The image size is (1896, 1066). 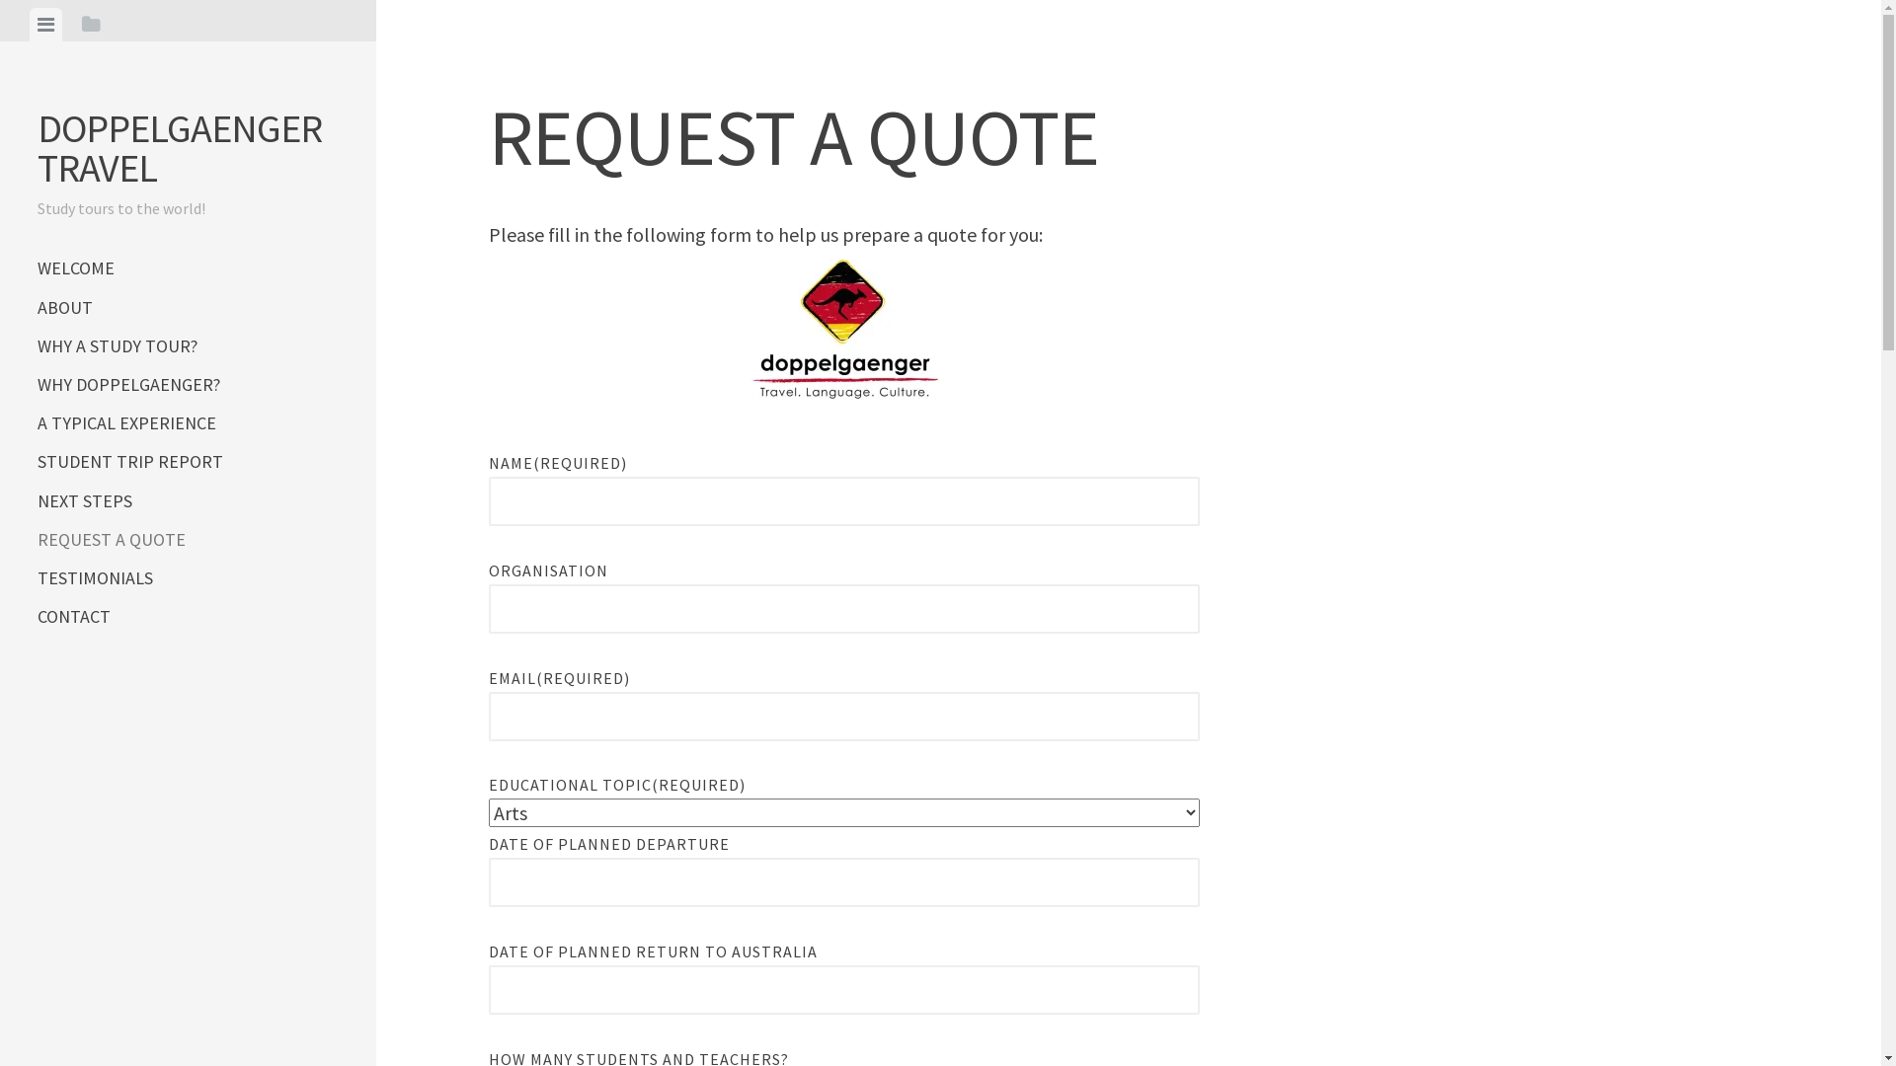 I want to click on CONTACT, so click(x=188, y=616).